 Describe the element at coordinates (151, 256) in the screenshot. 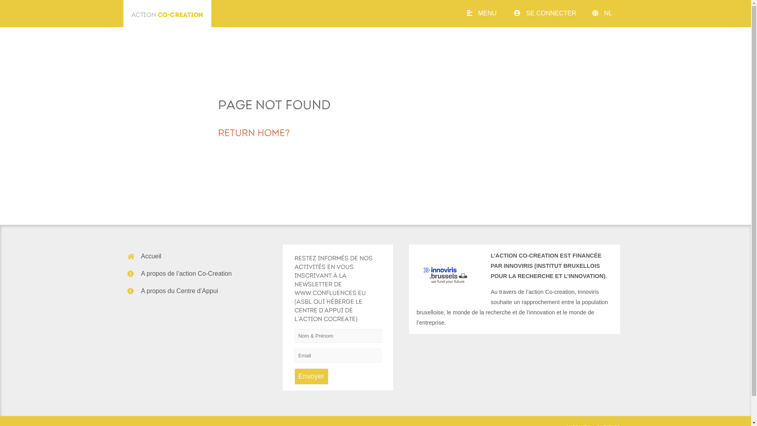

I see `Accueil` at that location.